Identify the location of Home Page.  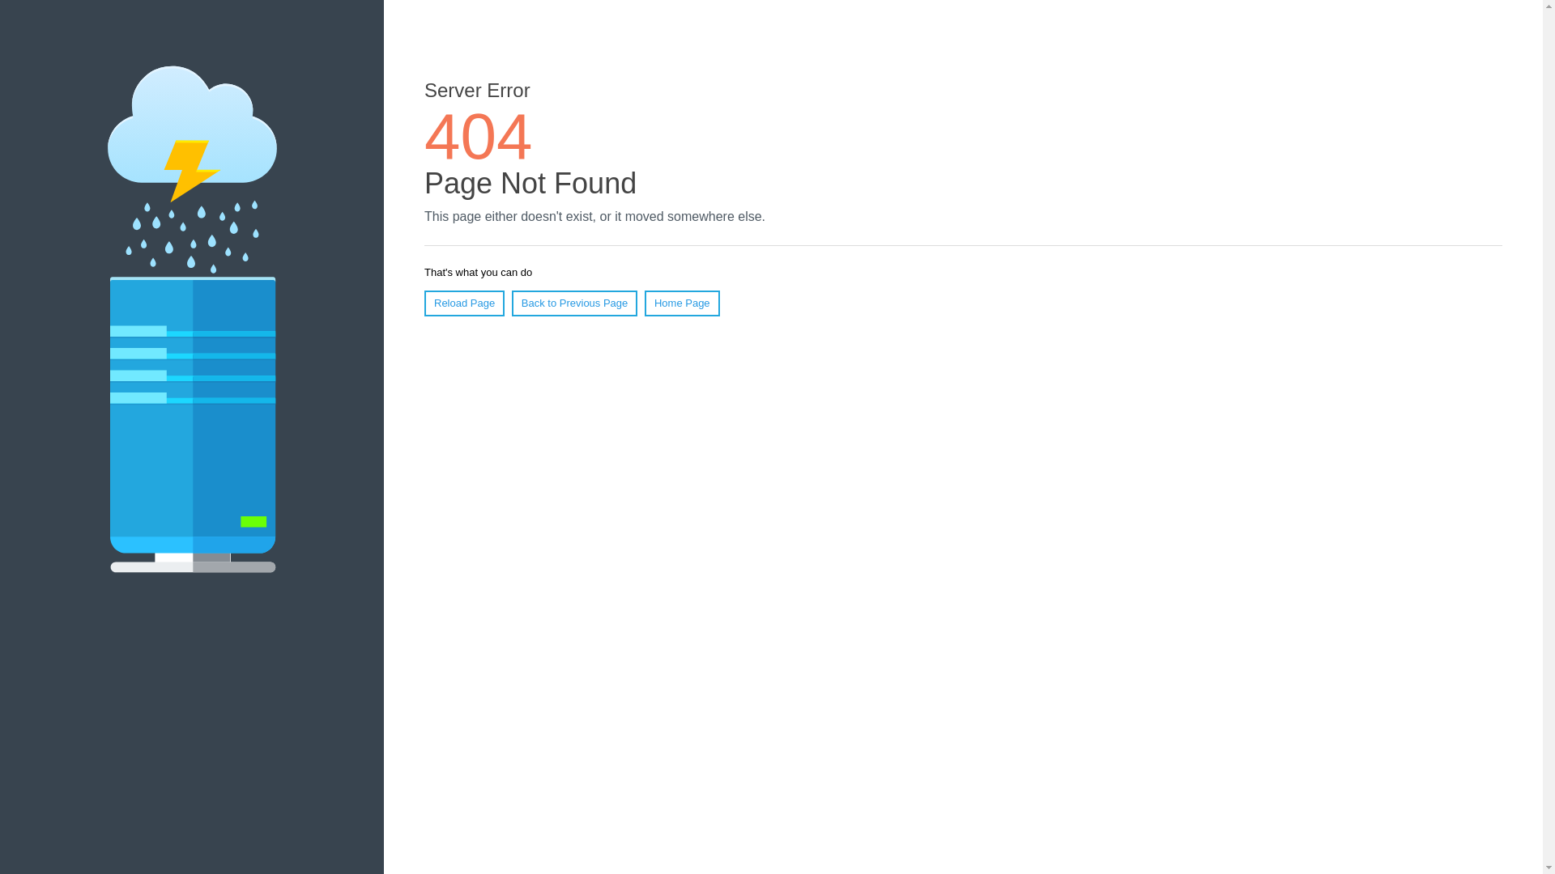
(682, 303).